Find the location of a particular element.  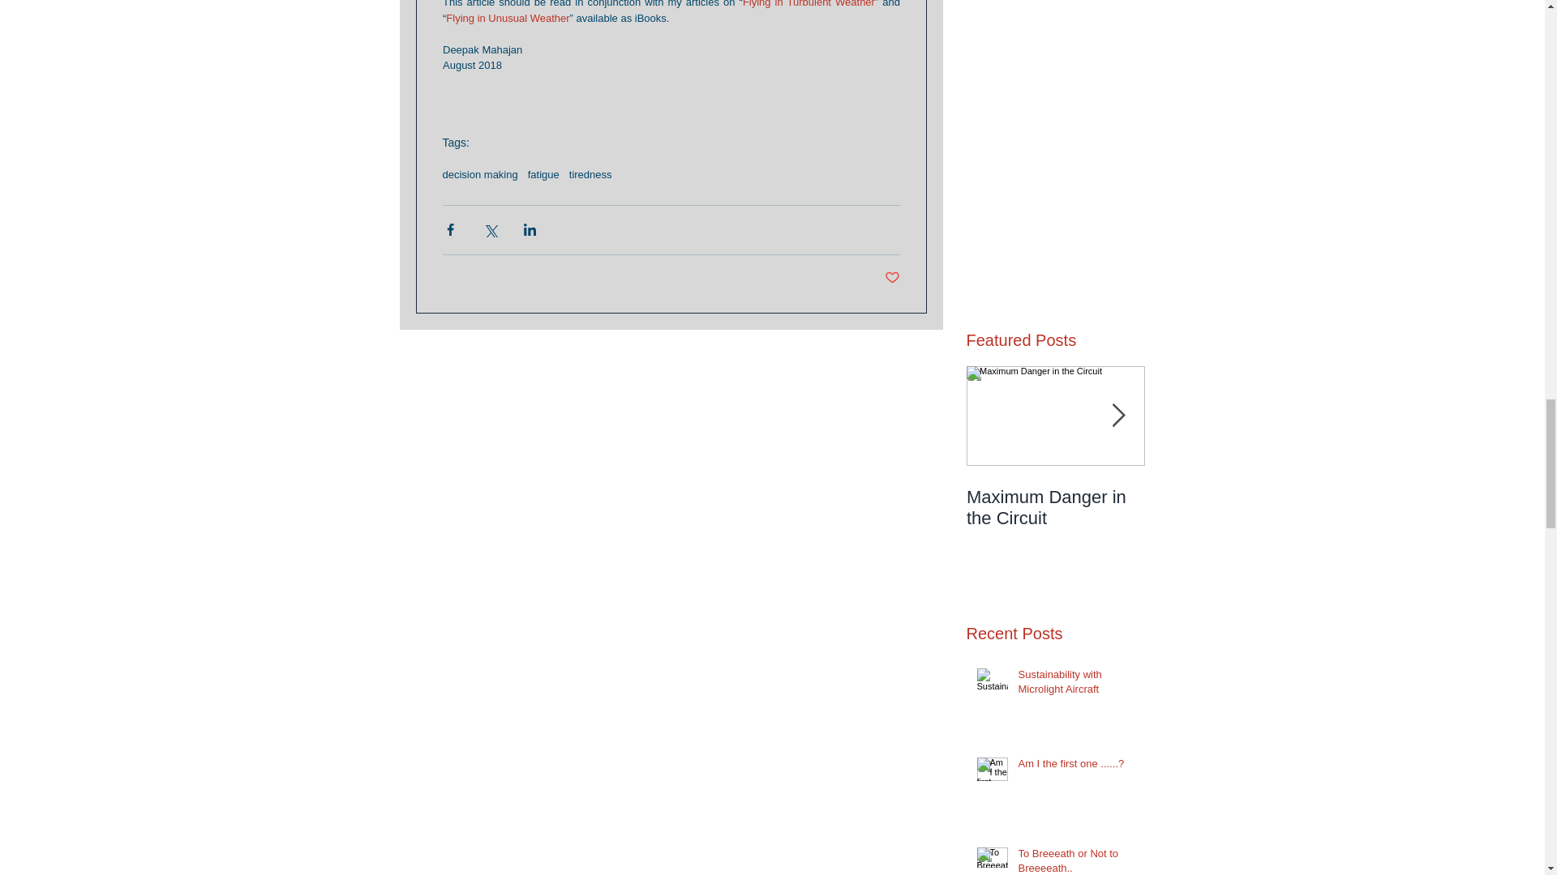

Flying in Turbulent Weather is located at coordinates (808, 3).